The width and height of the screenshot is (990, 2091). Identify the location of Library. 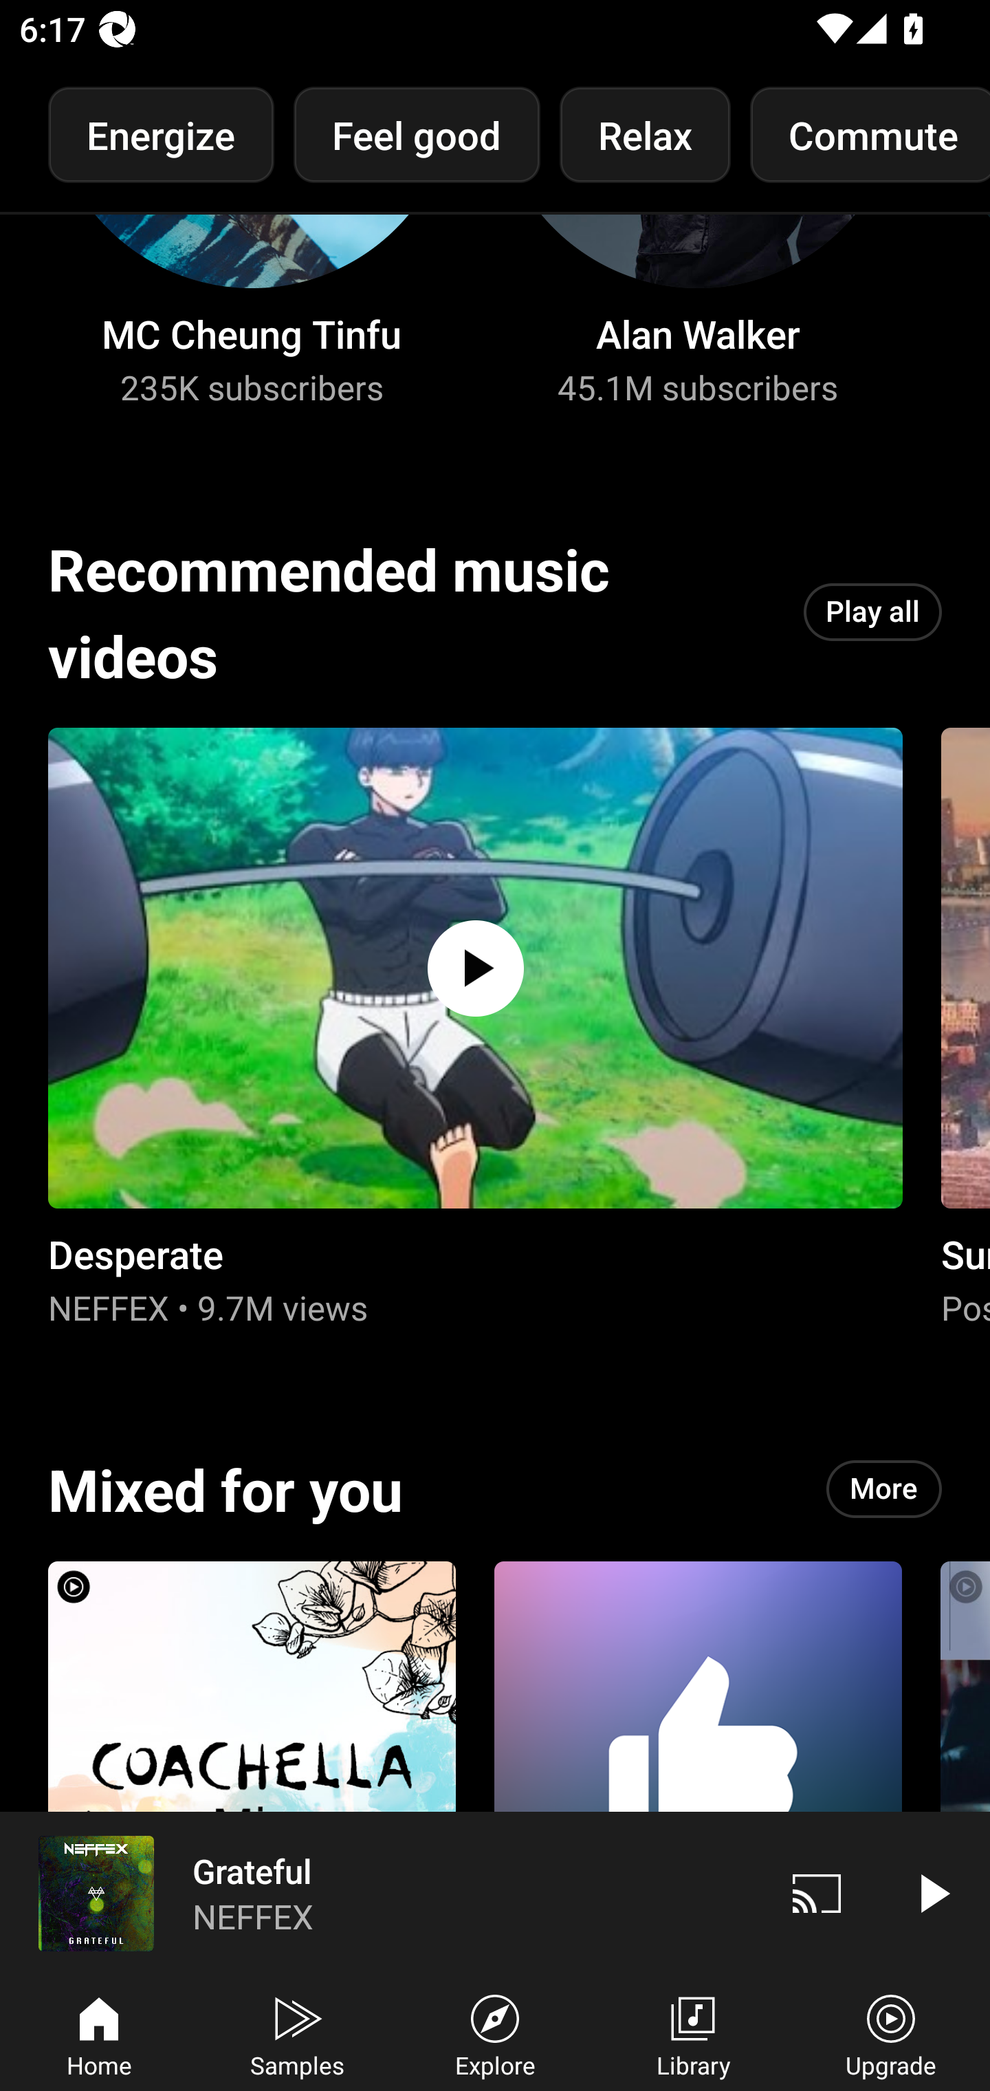
(693, 2033).